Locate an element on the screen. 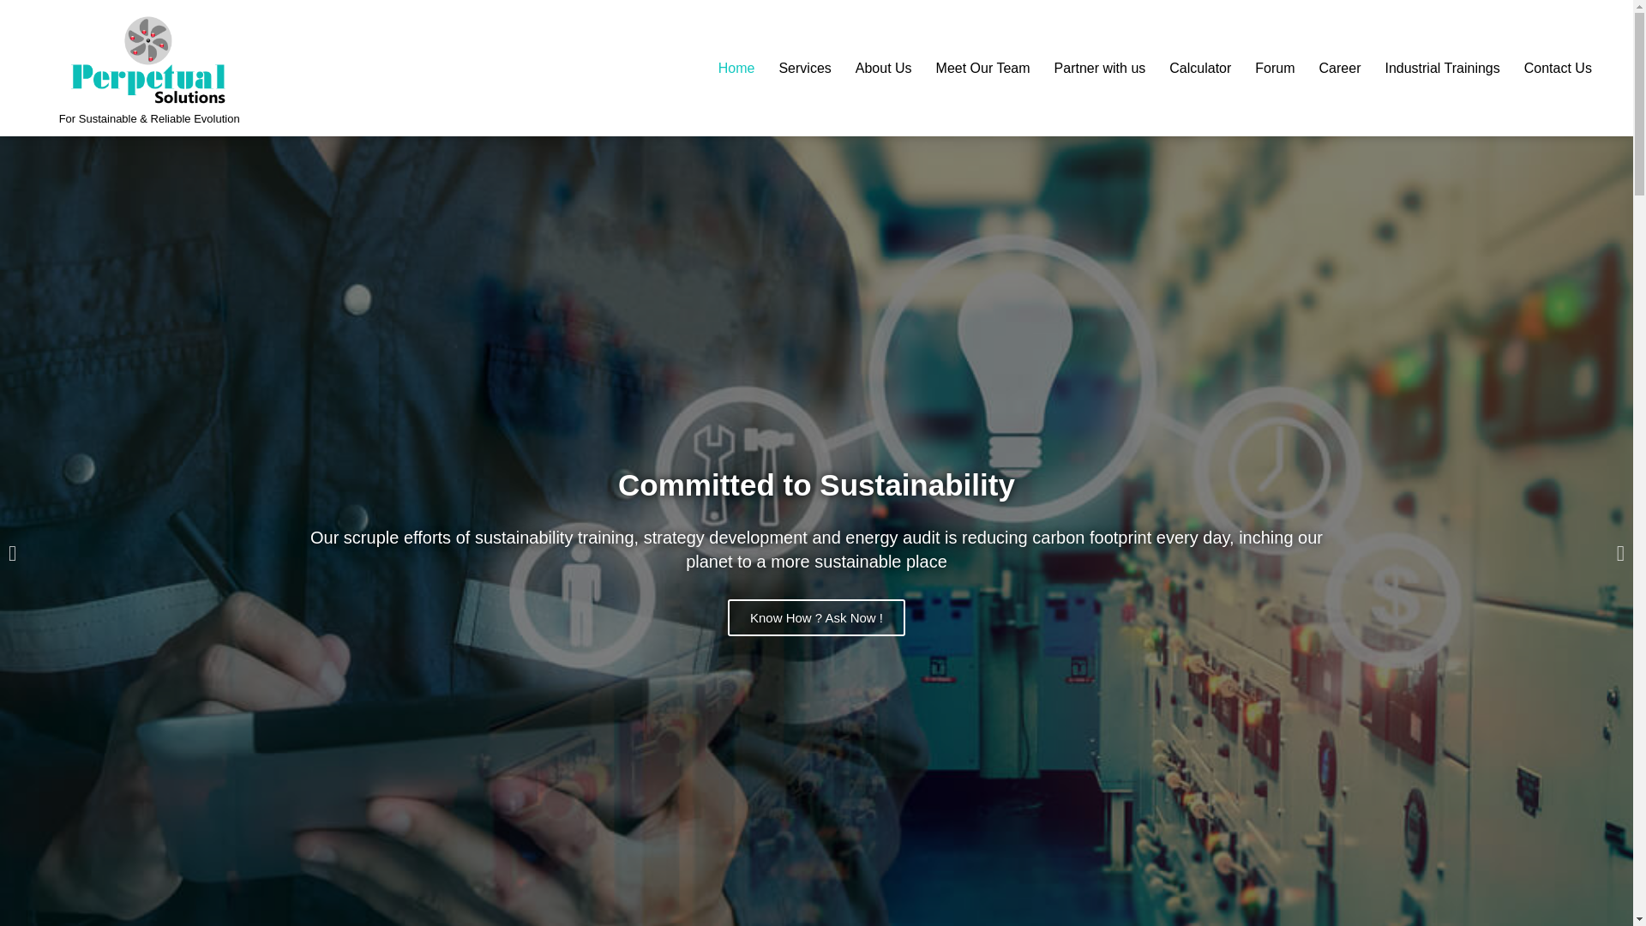  Forum is located at coordinates (1262, 69).